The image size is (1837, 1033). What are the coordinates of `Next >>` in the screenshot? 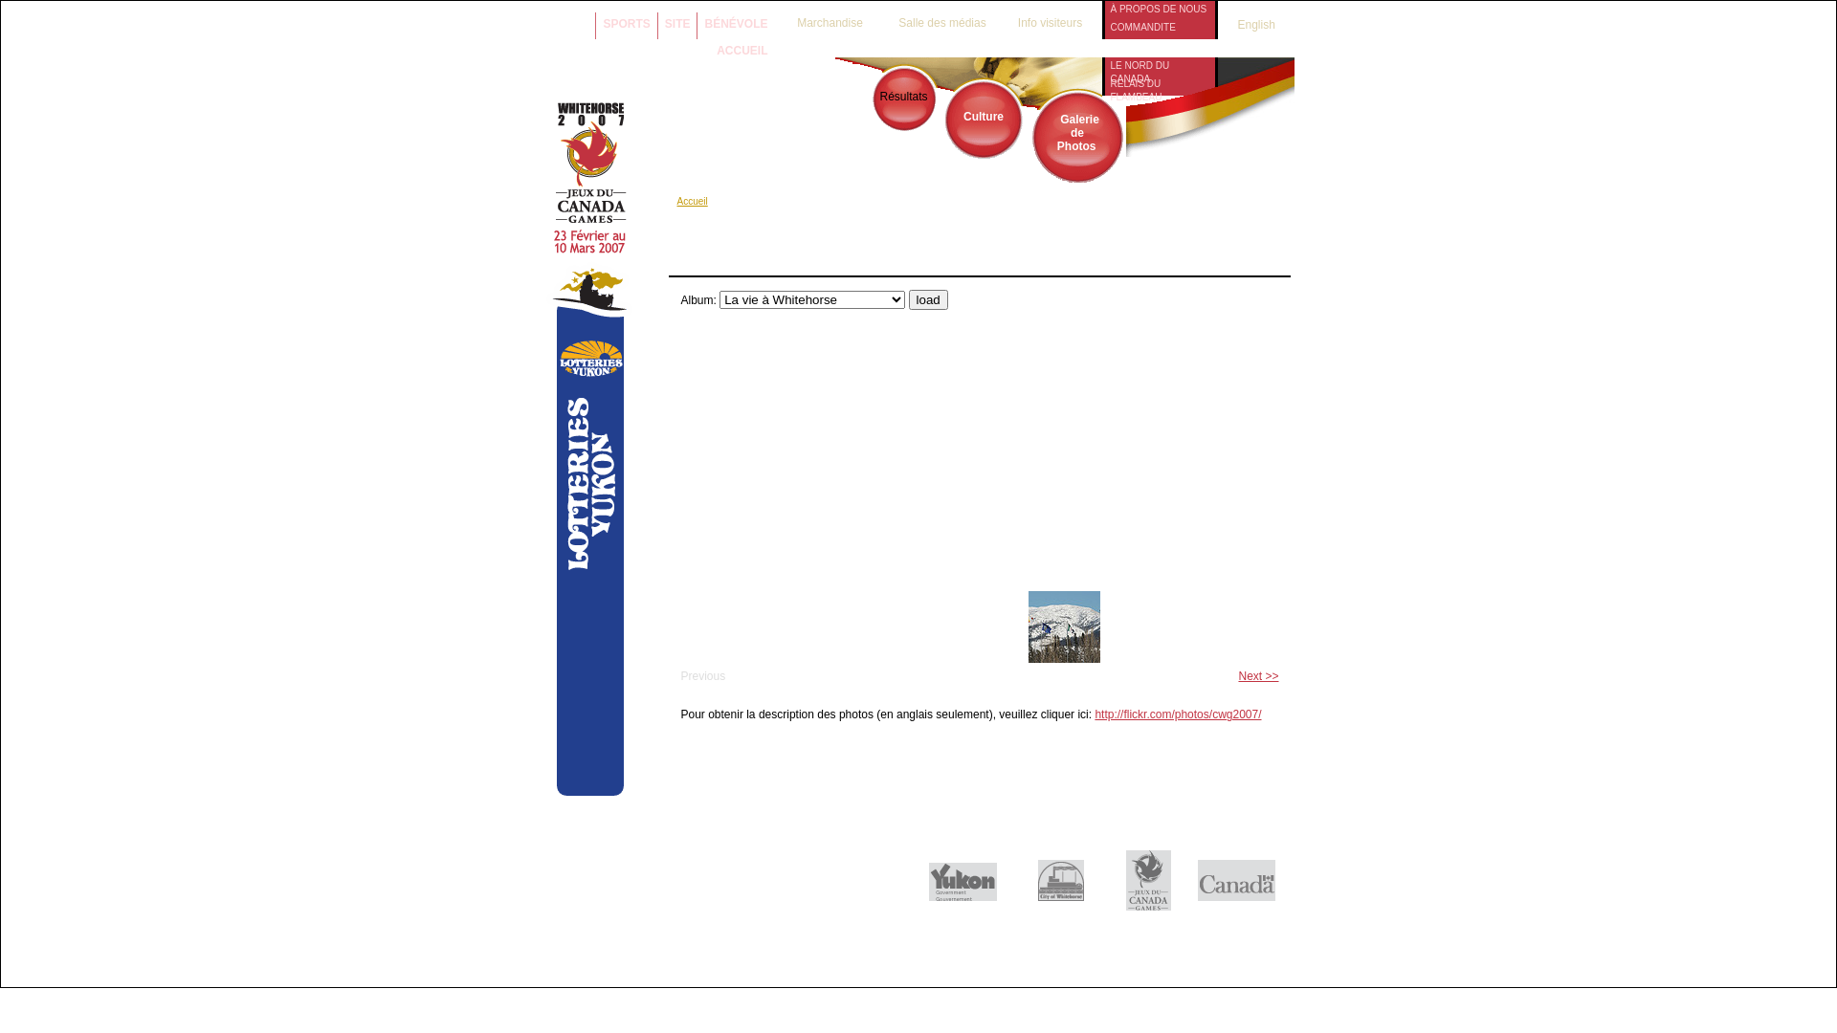 It's located at (1258, 676).